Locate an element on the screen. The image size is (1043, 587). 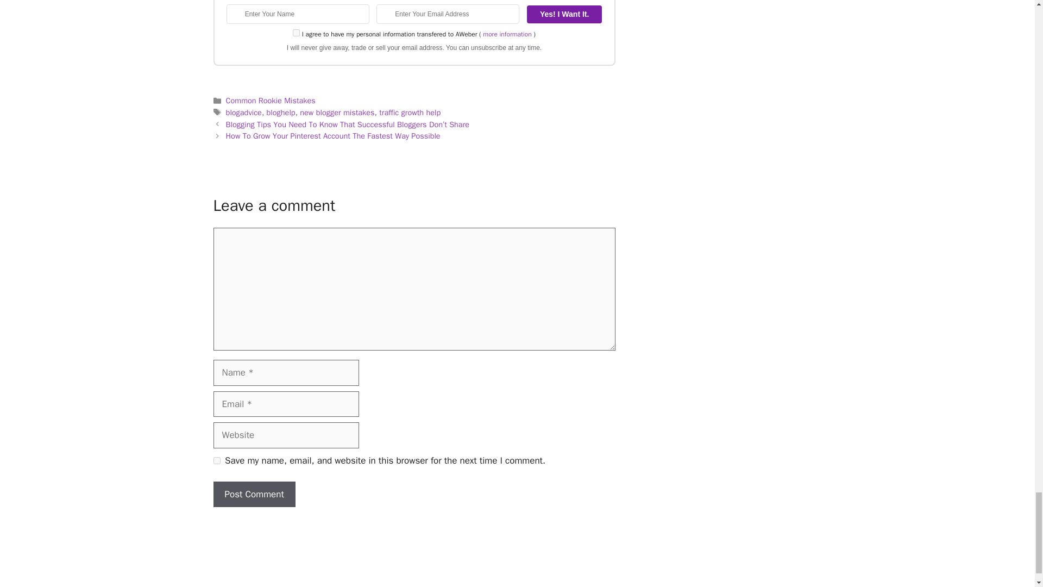
blogadvice is located at coordinates (243, 112).